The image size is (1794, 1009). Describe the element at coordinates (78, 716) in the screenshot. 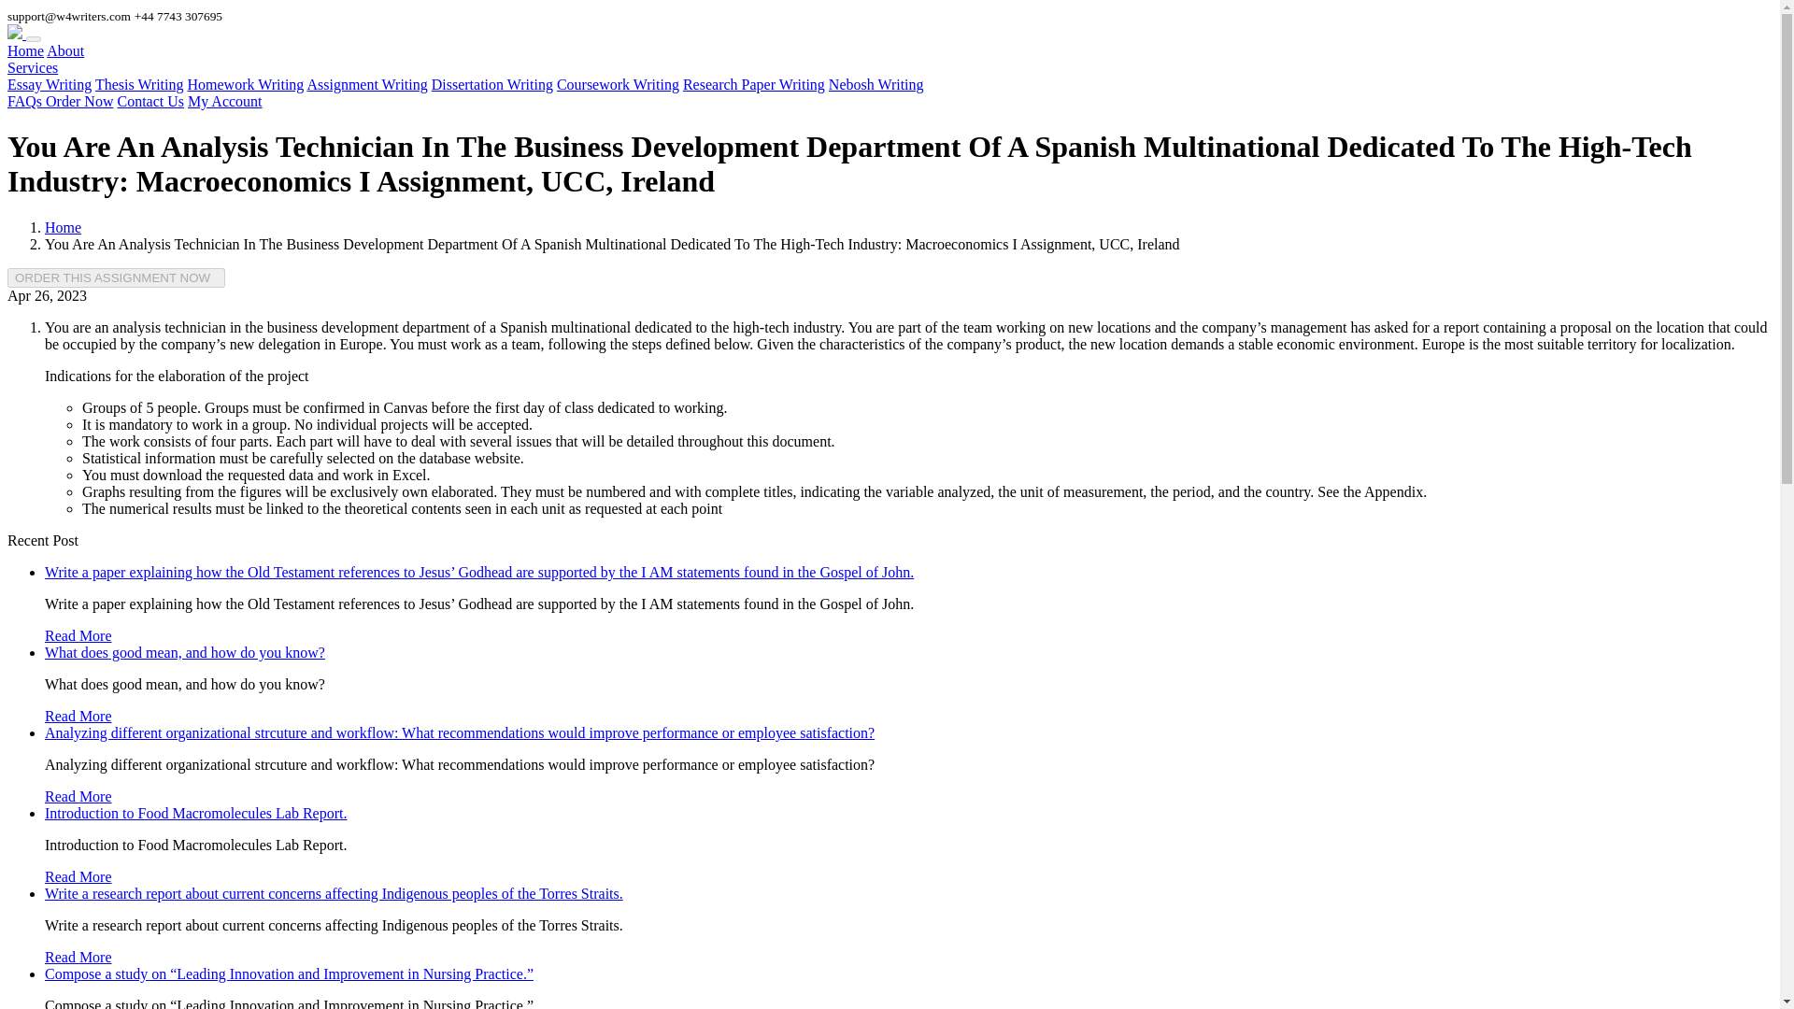

I see `Read More` at that location.